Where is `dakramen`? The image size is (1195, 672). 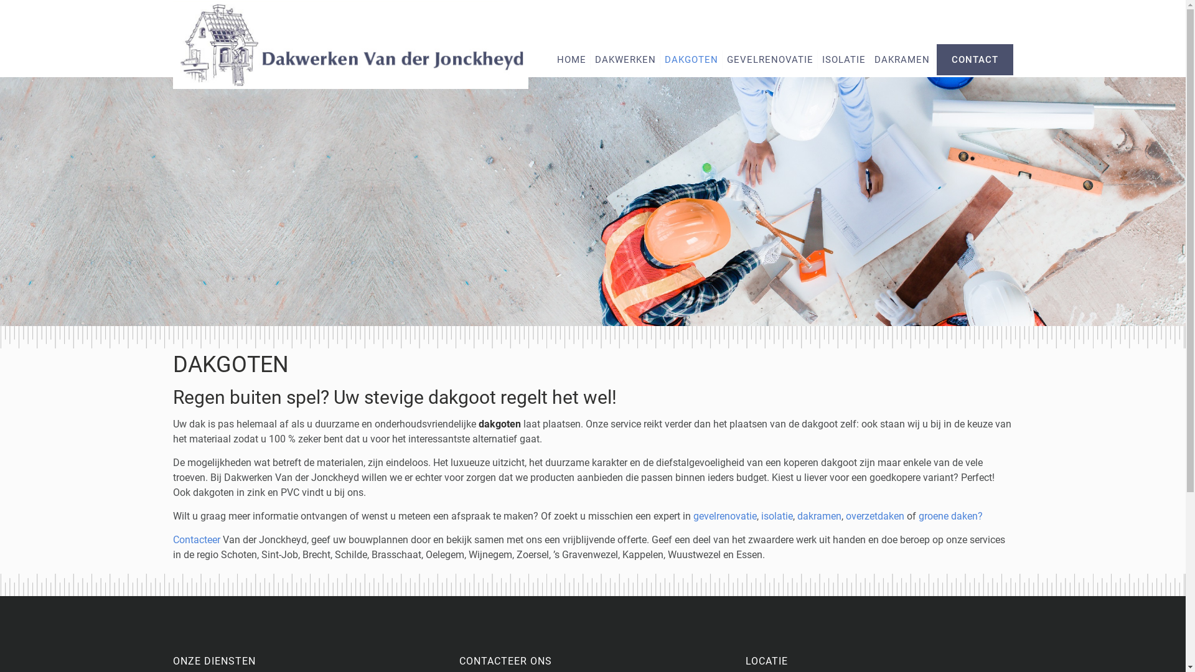
dakramen is located at coordinates (819, 516).